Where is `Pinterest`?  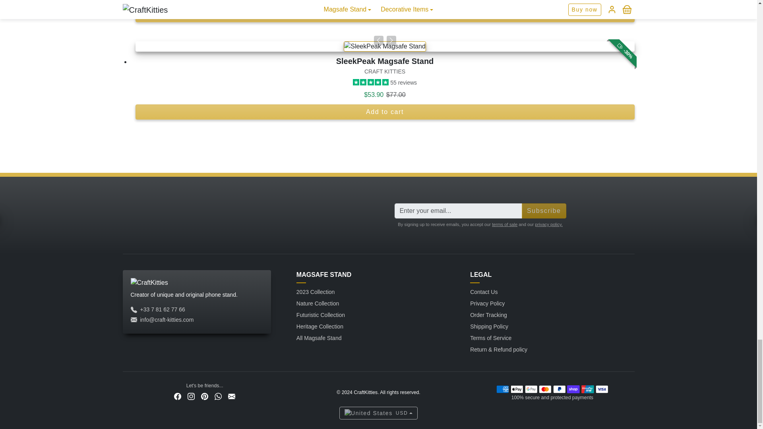
Pinterest is located at coordinates (204, 396).